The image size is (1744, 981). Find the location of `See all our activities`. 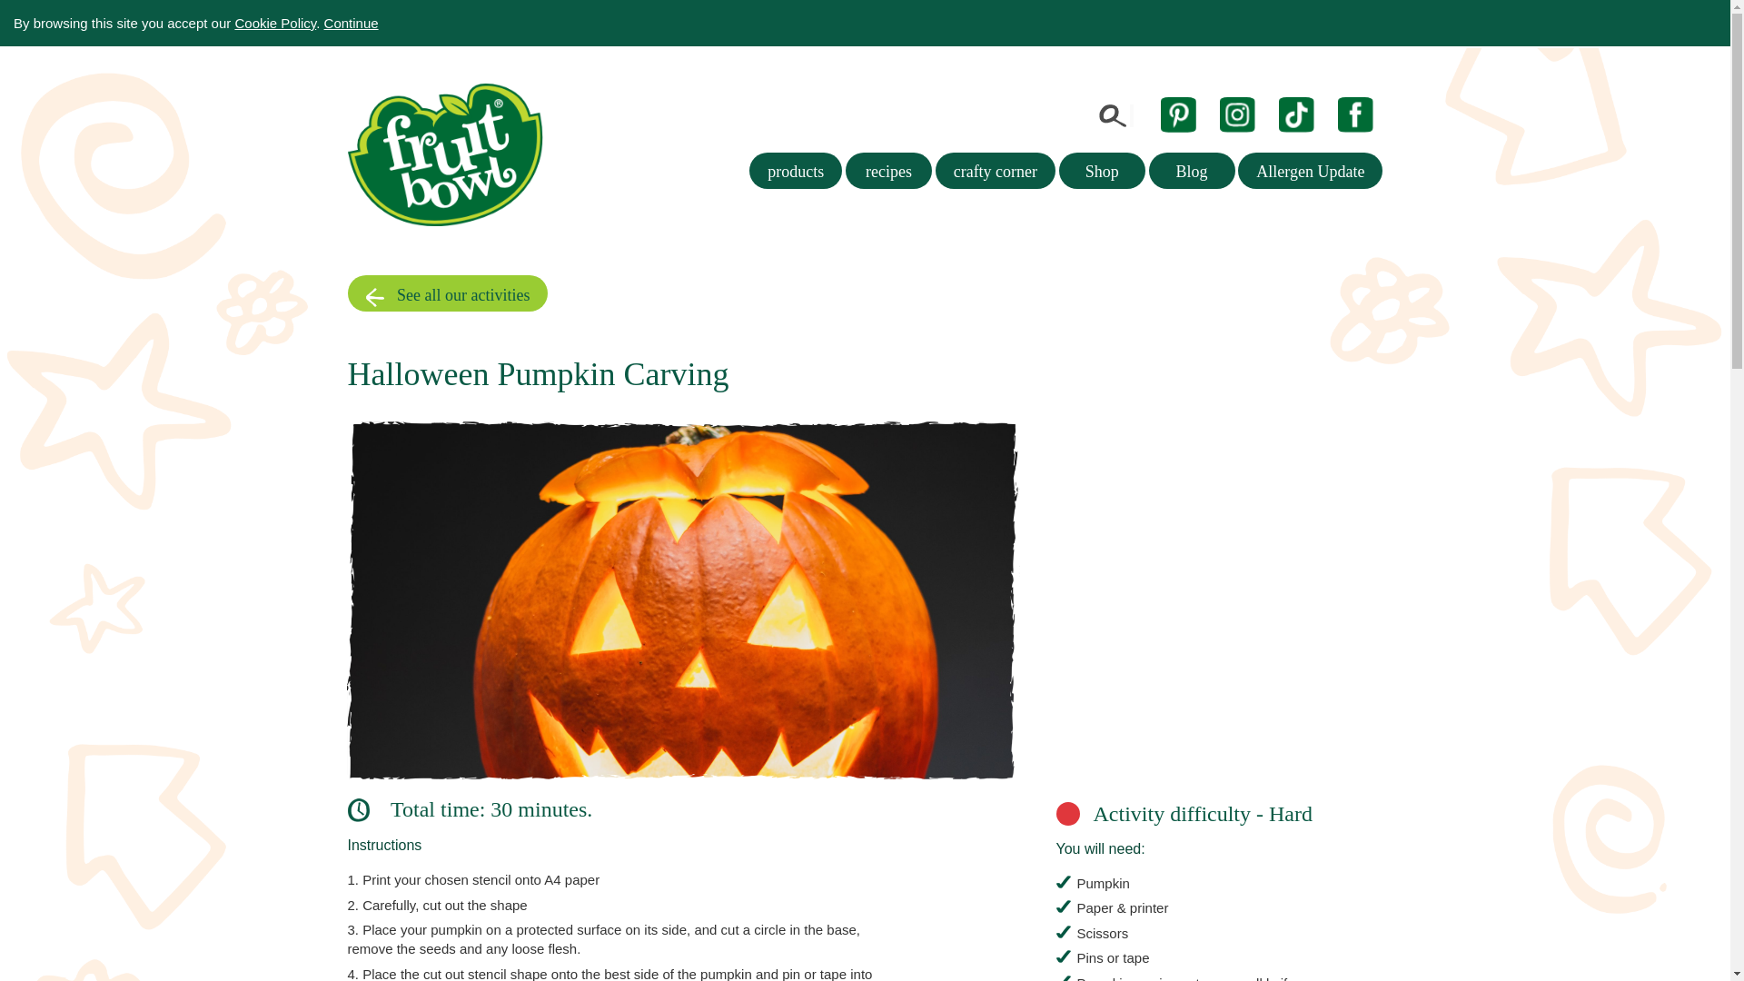

See all our activities is located at coordinates (447, 293).